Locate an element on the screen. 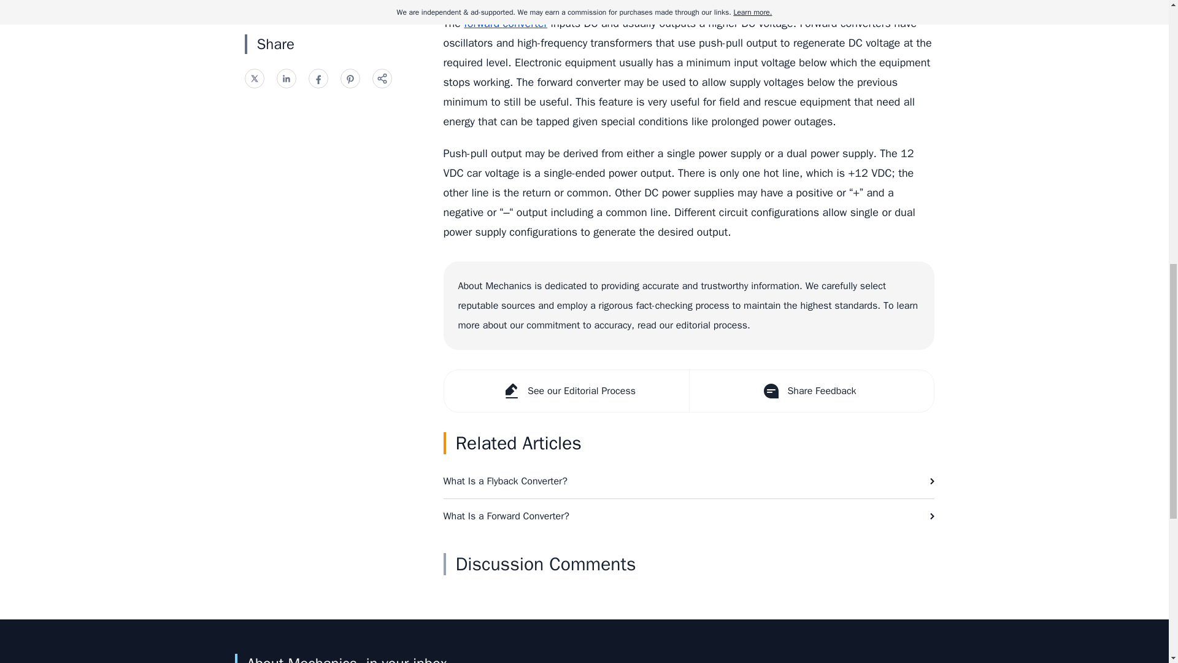 The width and height of the screenshot is (1178, 663). forward converter is located at coordinates (506, 23).